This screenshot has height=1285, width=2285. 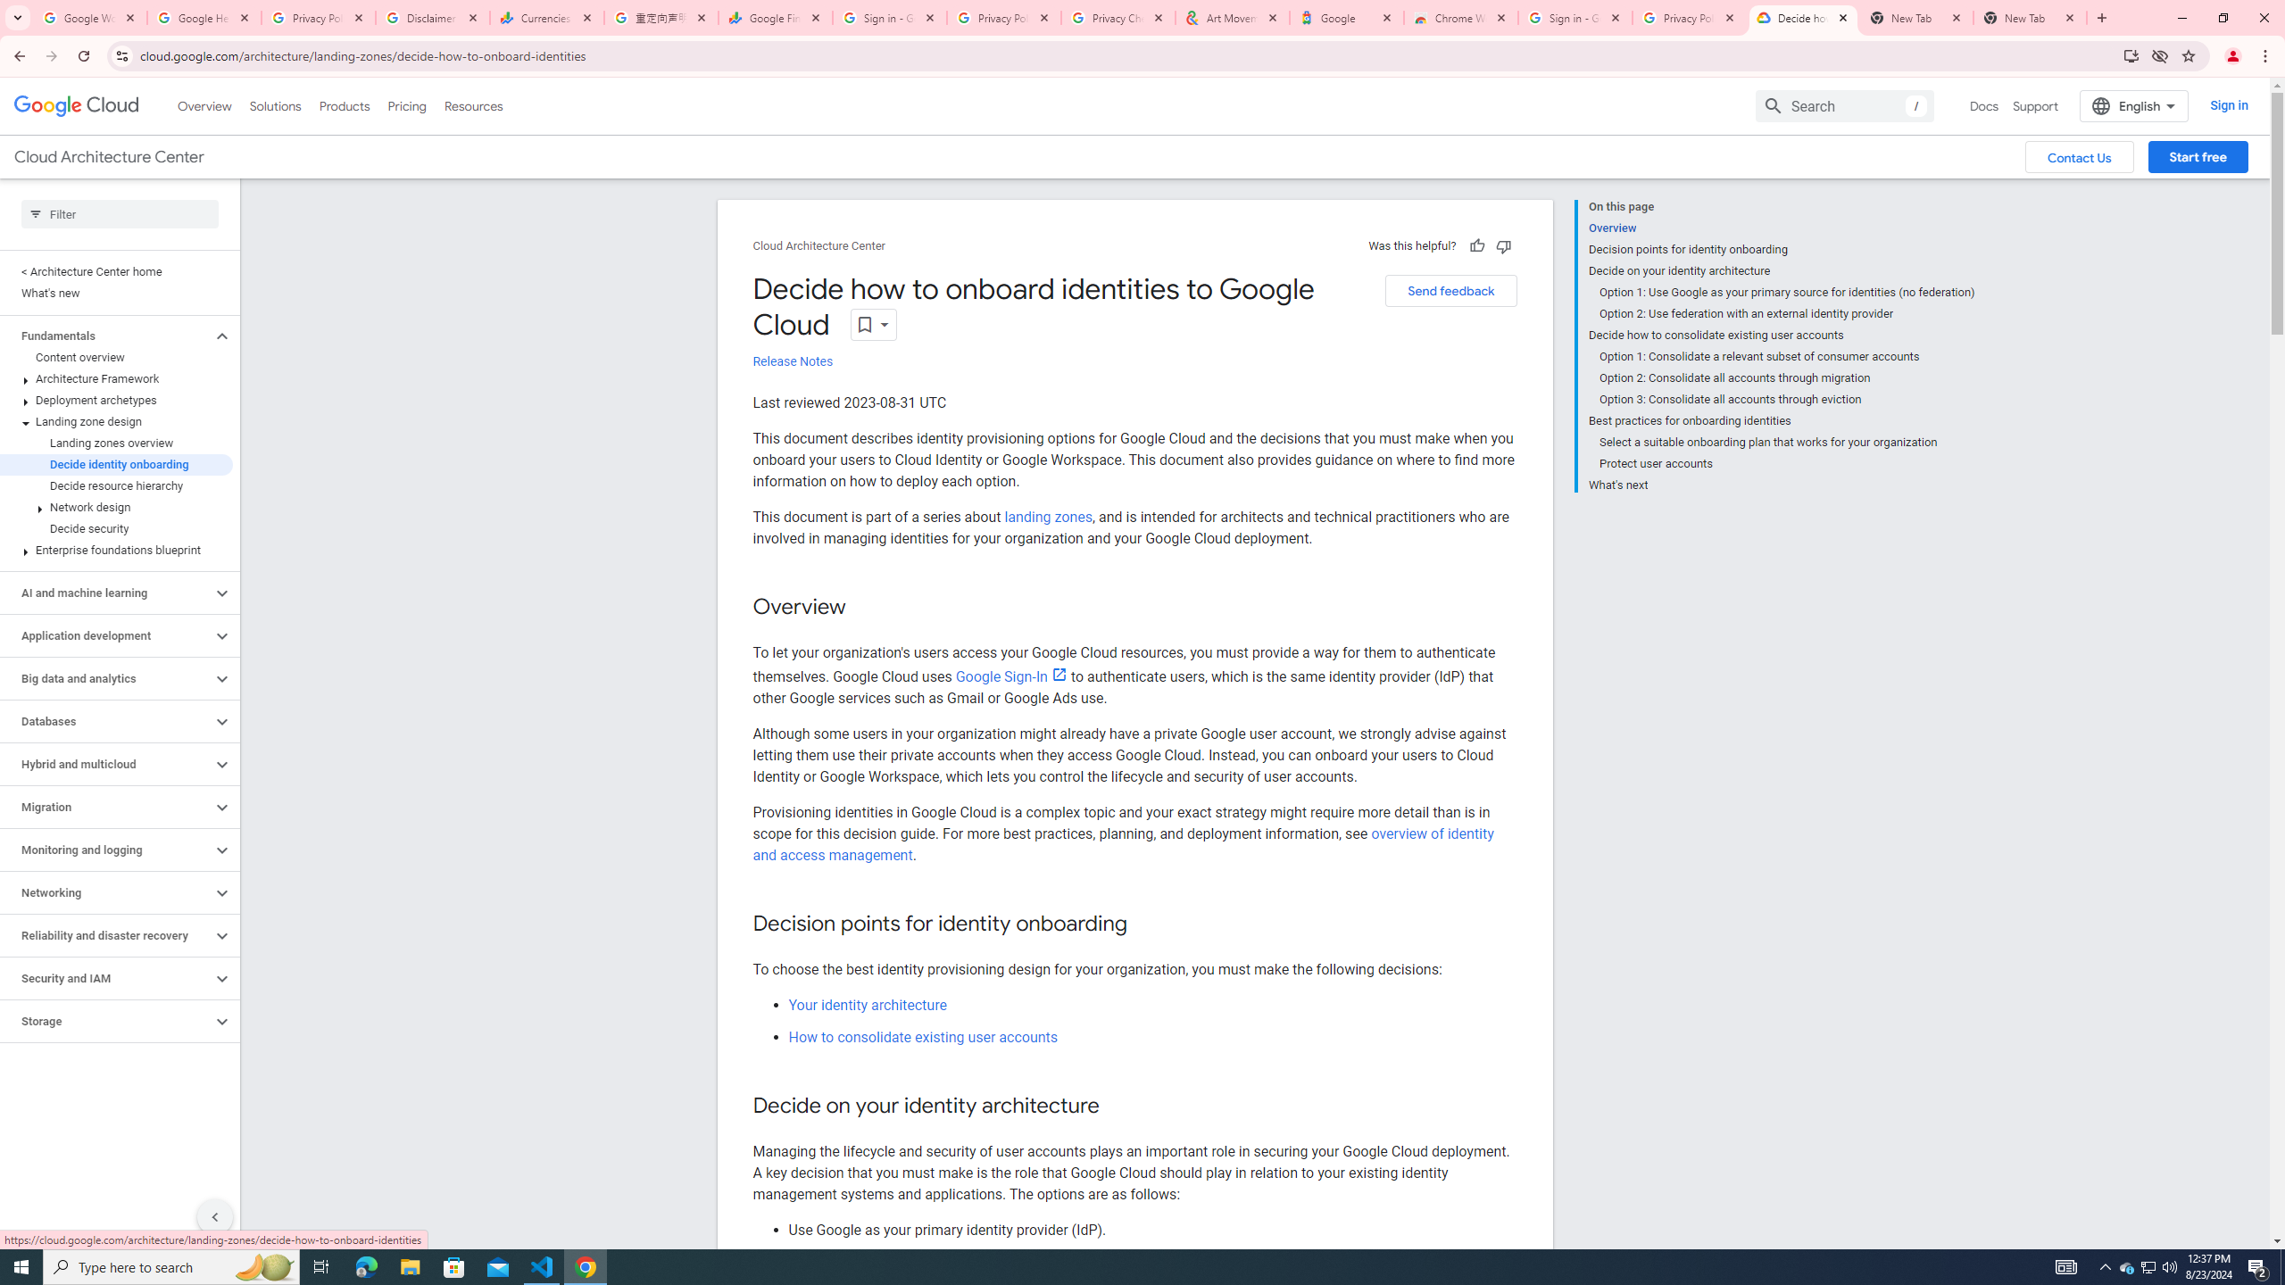 What do you see at coordinates (1781, 336) in the screenshot?
I see `Decide how to consolidate existing user accounts` at bounding box center [1781, 336].